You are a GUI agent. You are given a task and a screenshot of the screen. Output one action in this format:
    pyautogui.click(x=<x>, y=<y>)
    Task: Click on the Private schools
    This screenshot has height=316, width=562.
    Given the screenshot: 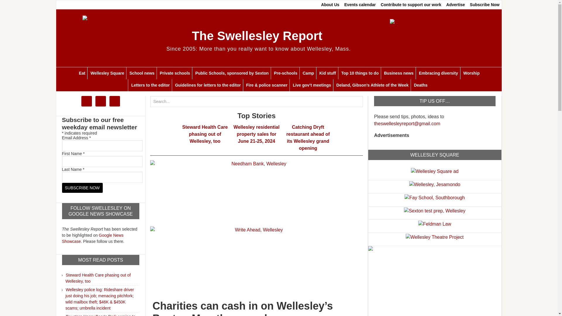 What is the action you would take?
    pyautogui.click(x=175, y=73)
    